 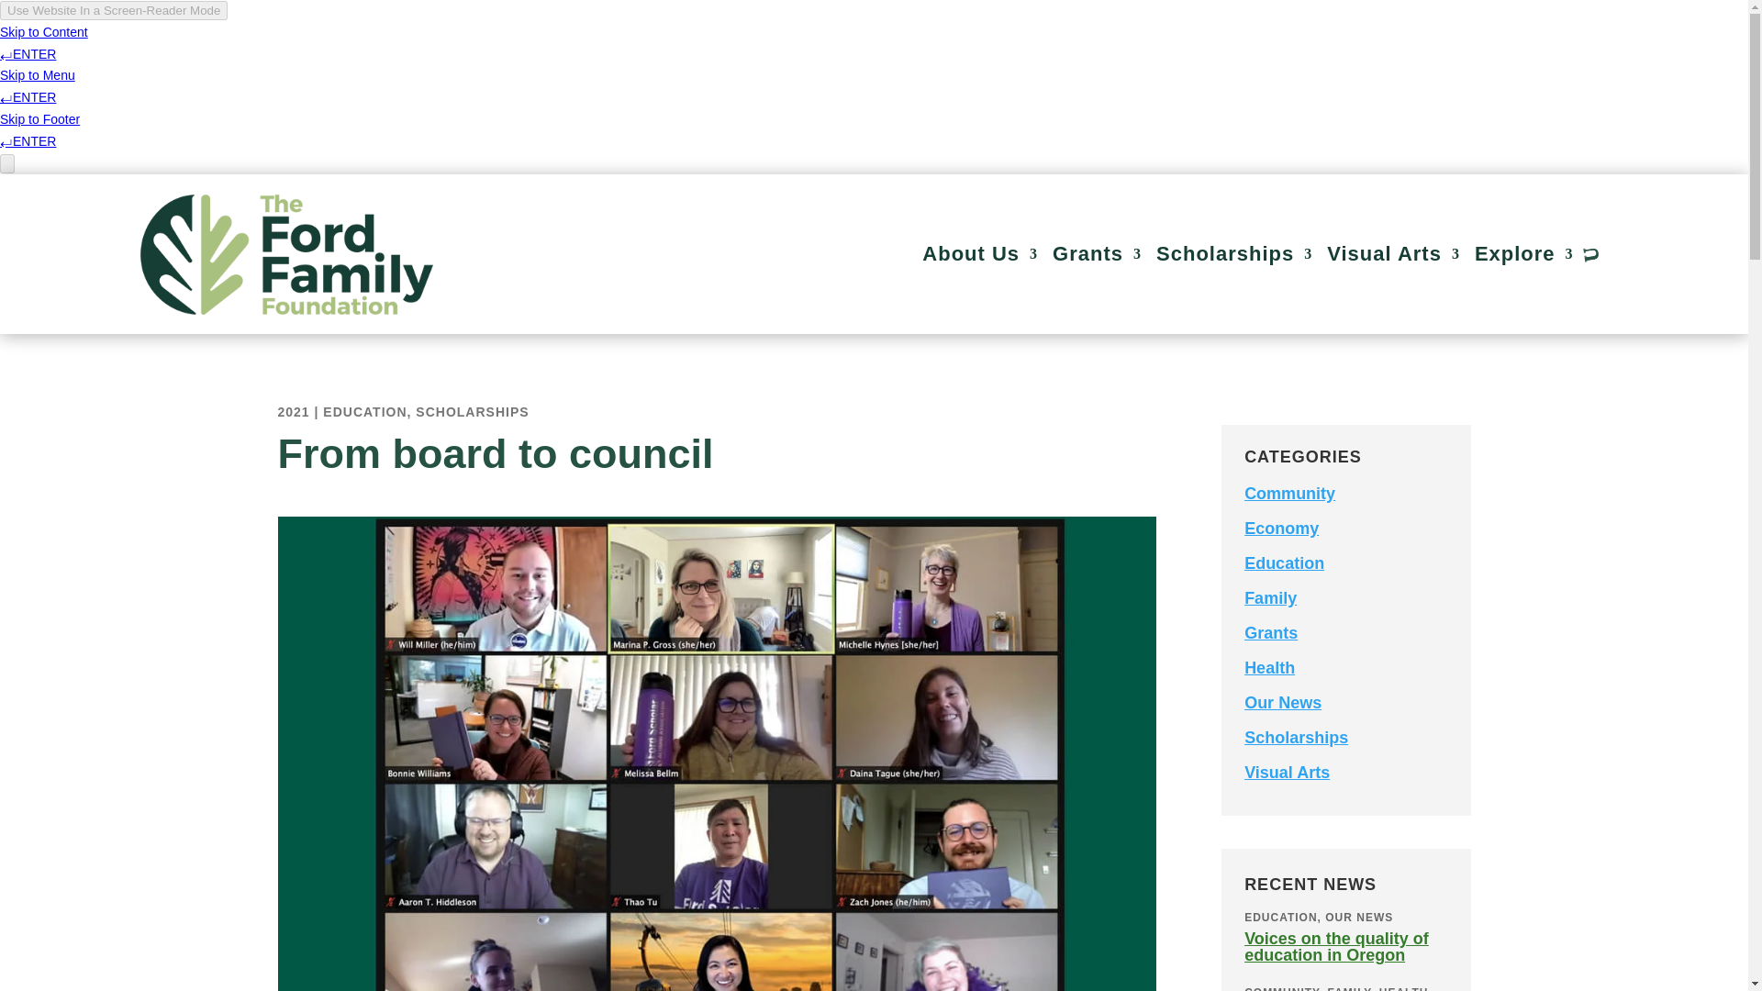 What do you see at coordinates (1393, 254) in the screenshot?
I see `Visual Arts` at bounding box center [1393, 254].